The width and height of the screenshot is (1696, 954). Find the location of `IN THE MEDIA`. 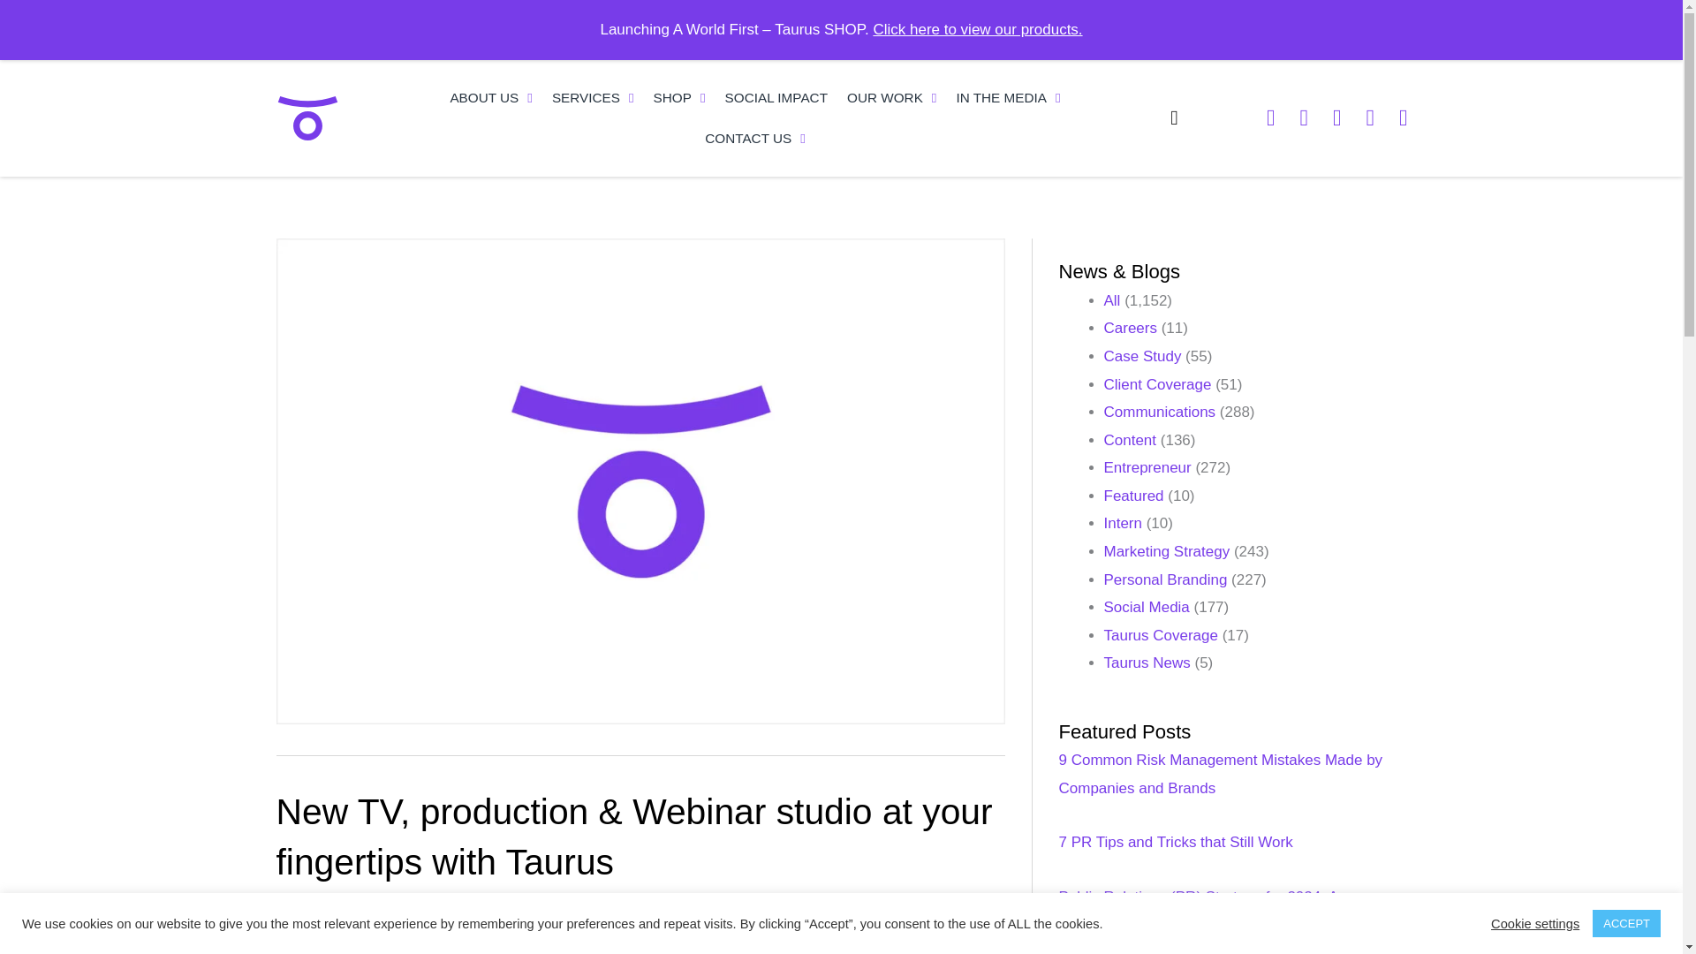

IN THE MEDIA is located at coordinates (1008, 97).